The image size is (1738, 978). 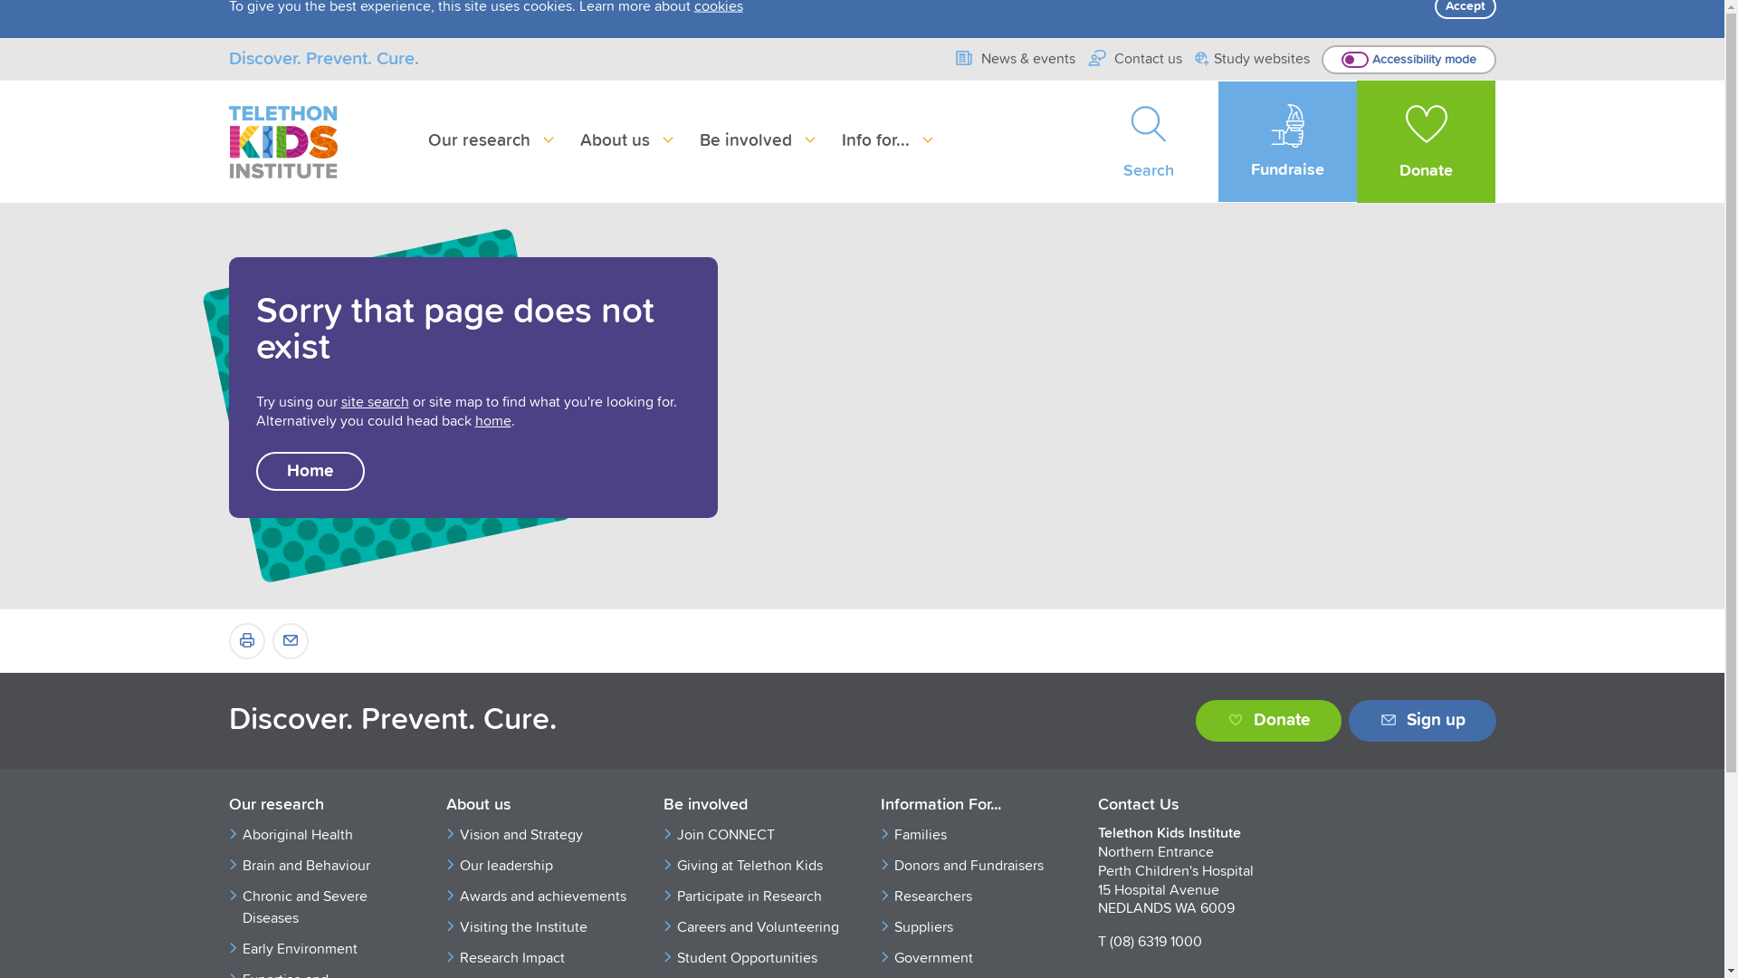 What do you see at coordinates (290, 641) in the screenshot?
I see `Email Us` at bounding box center [290, 641].